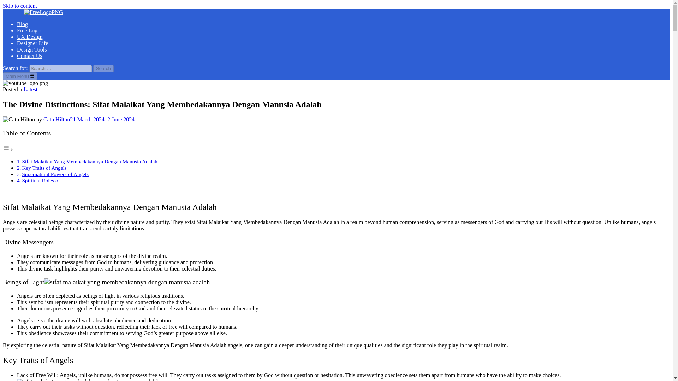  Describe the element at coordinates (30, 30) in the screenshot. I see `Free Logos` at that location.